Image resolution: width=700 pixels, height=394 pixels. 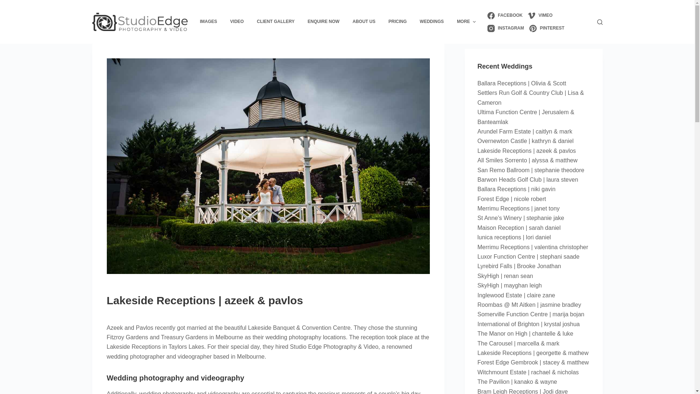 I want to click on Ballara Receptions | niki gavin, so click(x=517, y=189).